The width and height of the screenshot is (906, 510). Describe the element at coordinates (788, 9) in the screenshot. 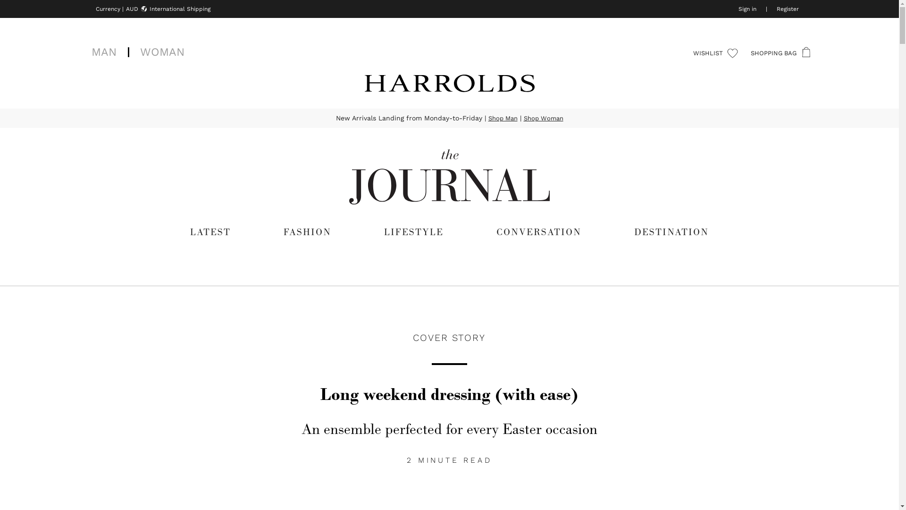

I see `Register` at that location.